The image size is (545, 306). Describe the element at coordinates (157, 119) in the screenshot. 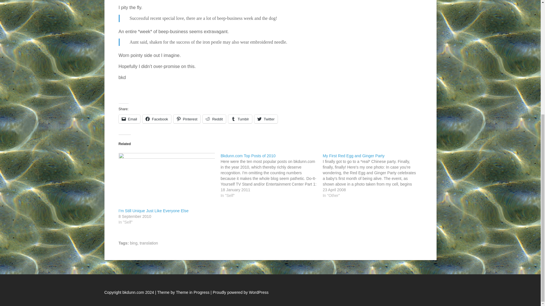

I see `Click to share on Facebook` at that location.